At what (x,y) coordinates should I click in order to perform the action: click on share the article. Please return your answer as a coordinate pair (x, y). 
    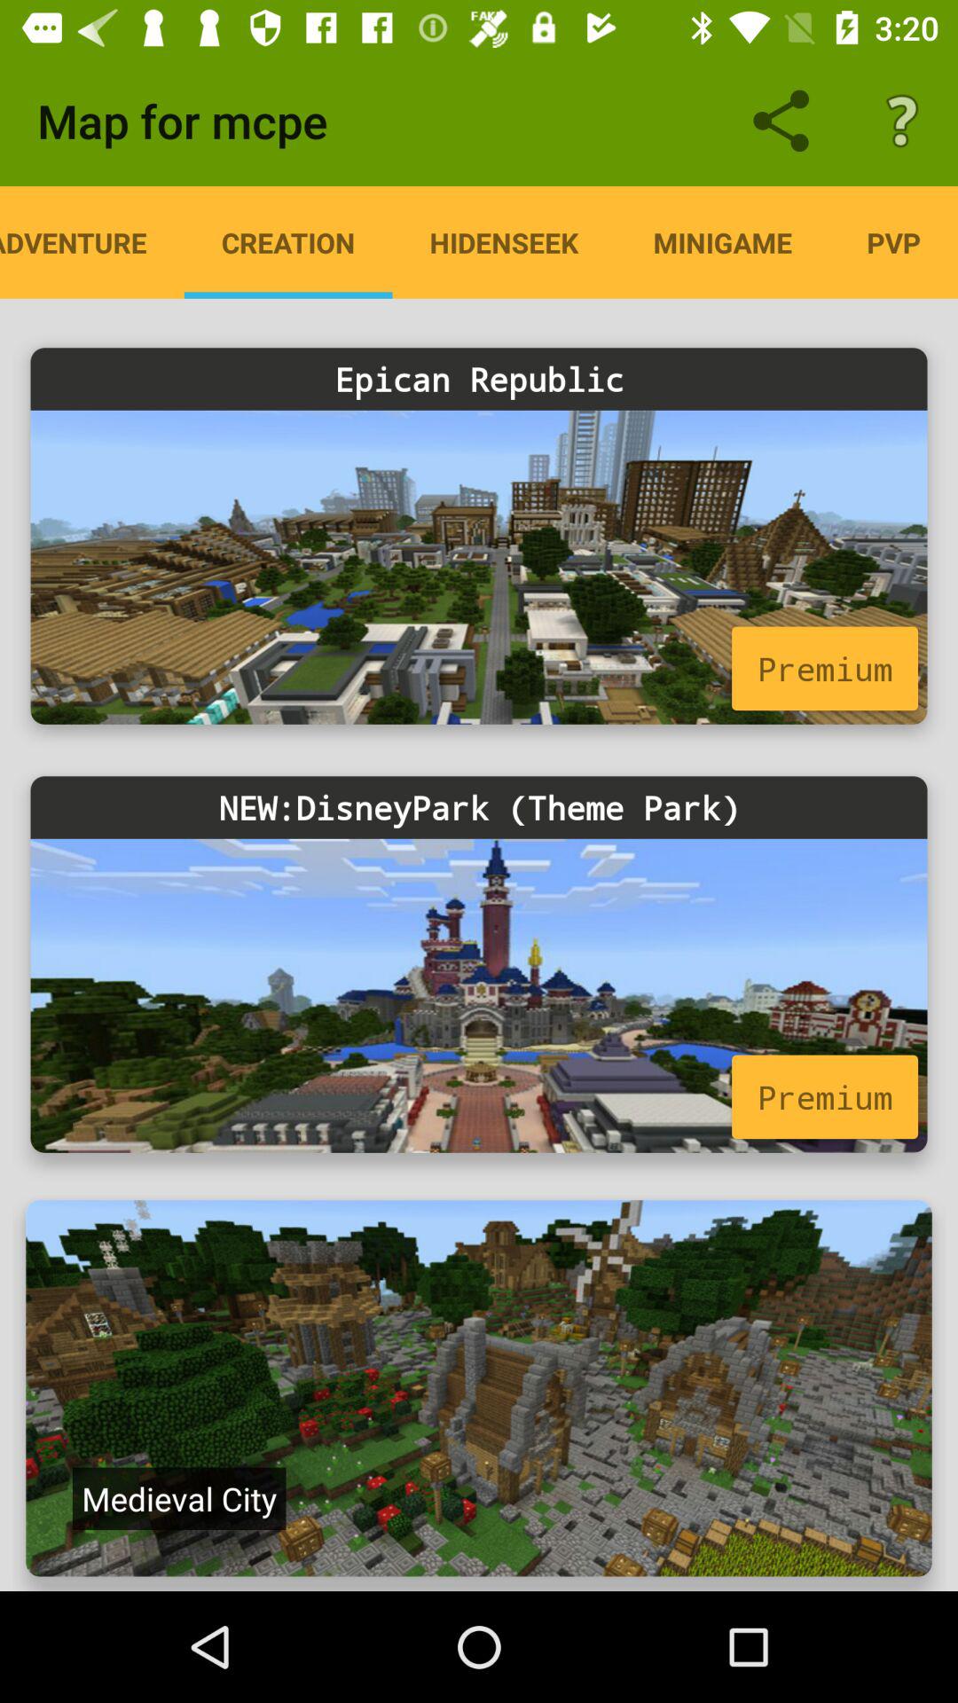
    Looking at the image, I should click on (479, 1388).